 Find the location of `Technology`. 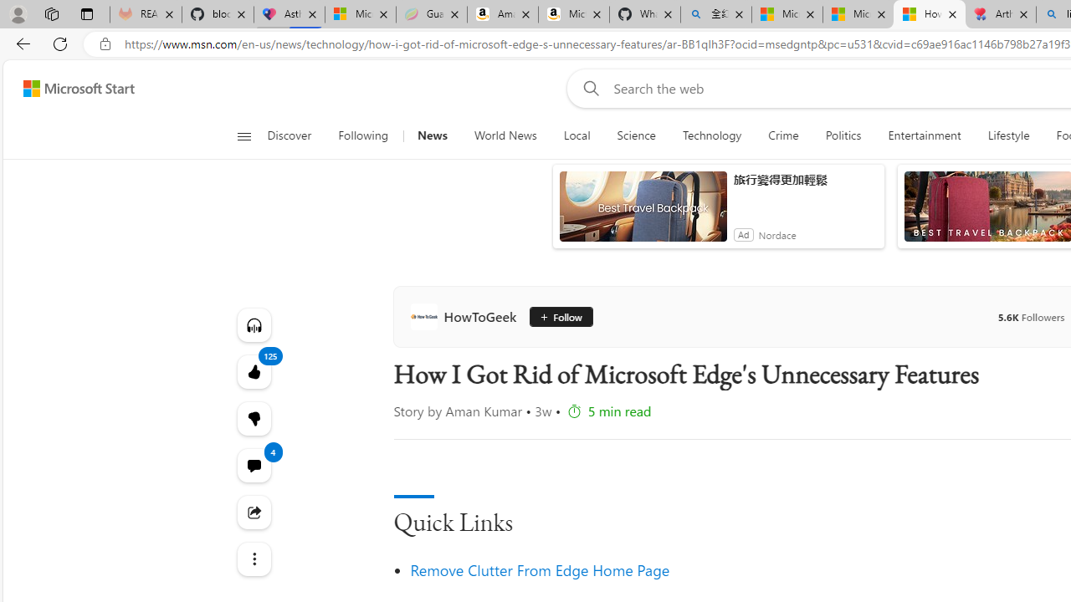

Technology is located at coordinates (712, 135).